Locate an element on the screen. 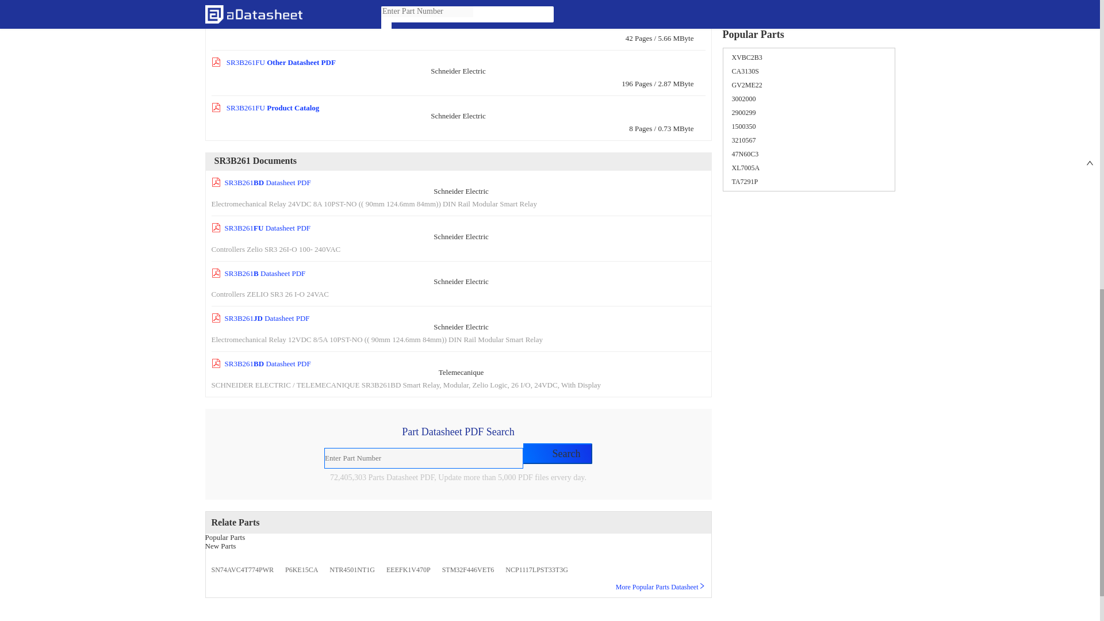 The height and width of the screenshot is (621, 1104). SR3B261FU Product Catalog is located at coordinates (266, 108).